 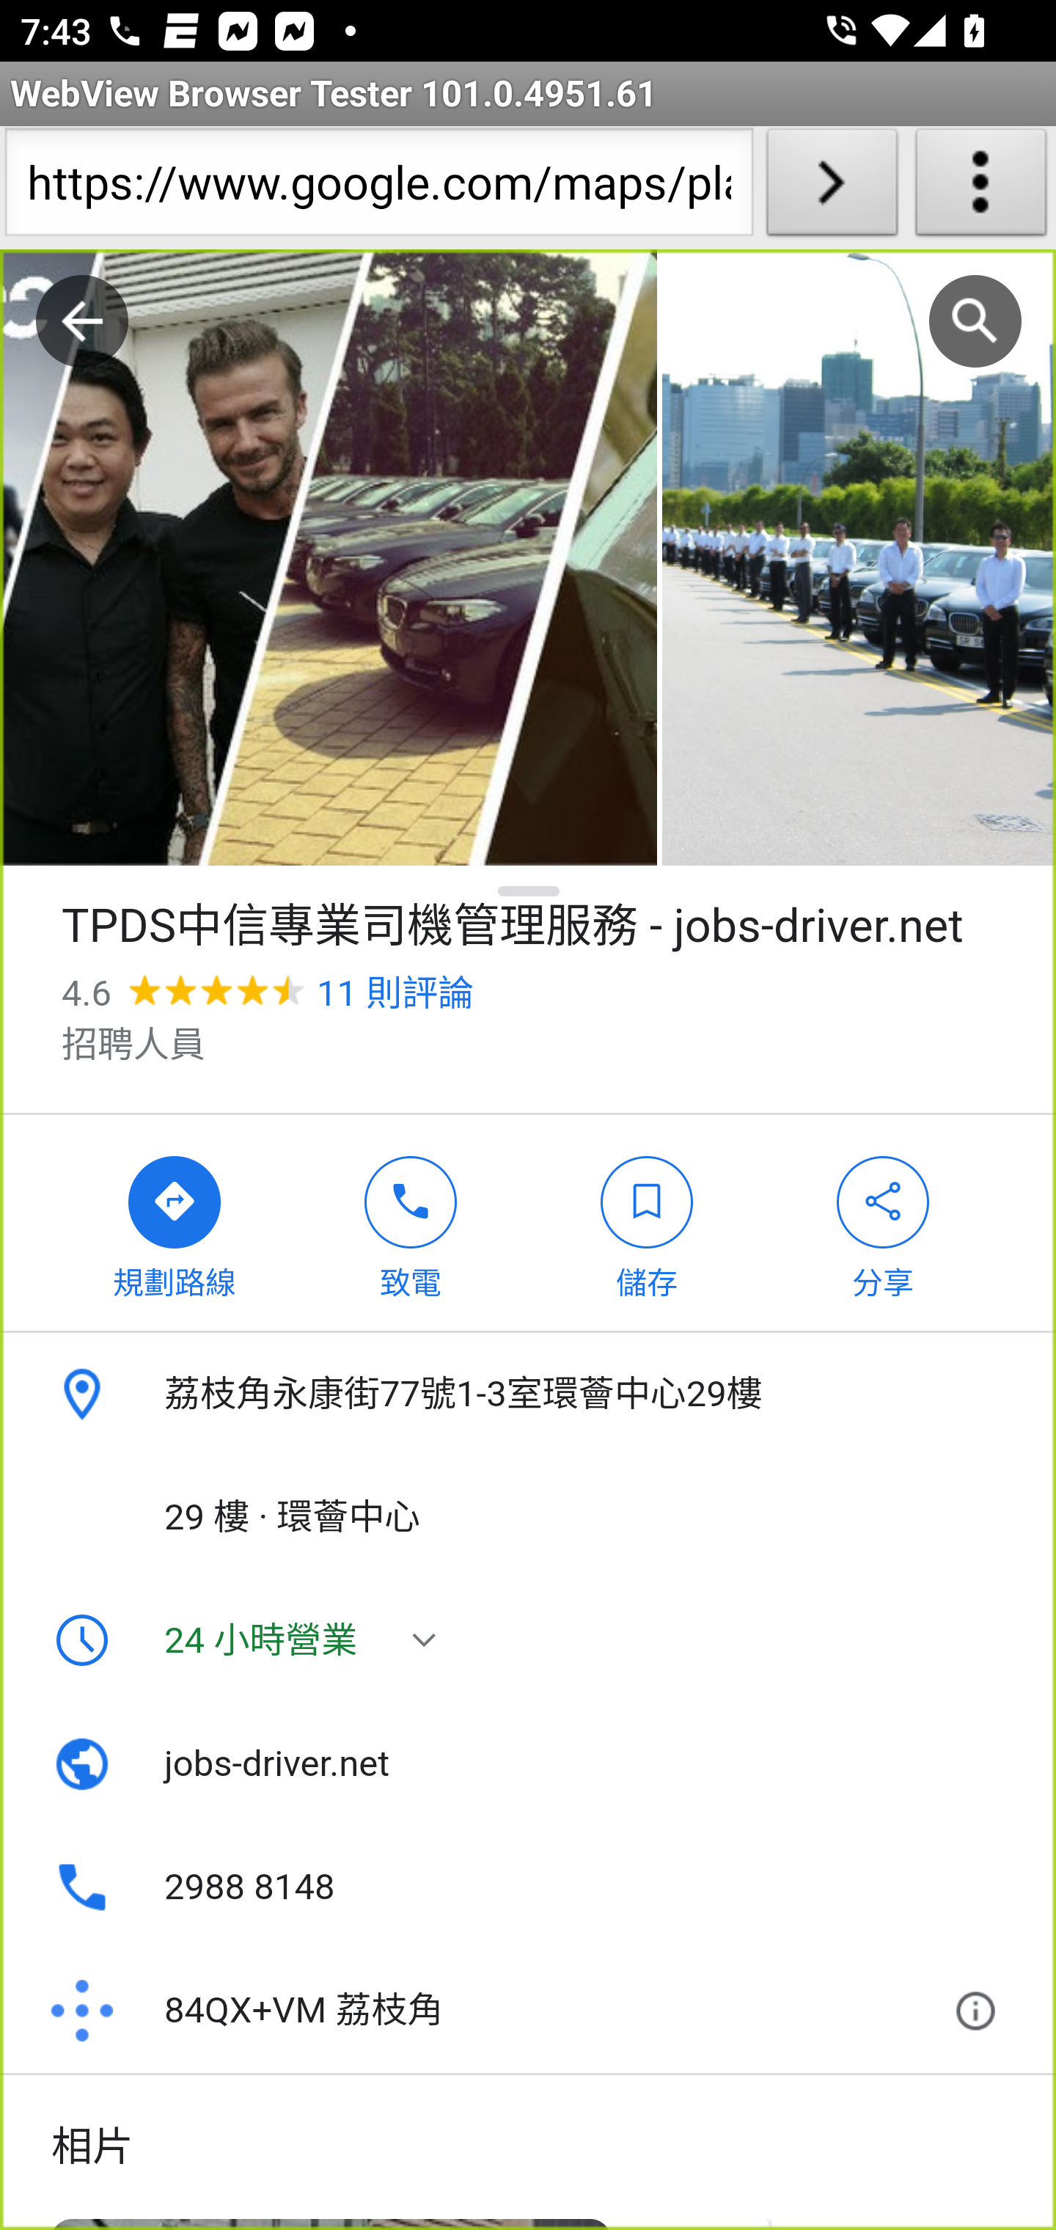 I want to click on 29 樓 · 環薈中心, so click(x=528, y=1517).